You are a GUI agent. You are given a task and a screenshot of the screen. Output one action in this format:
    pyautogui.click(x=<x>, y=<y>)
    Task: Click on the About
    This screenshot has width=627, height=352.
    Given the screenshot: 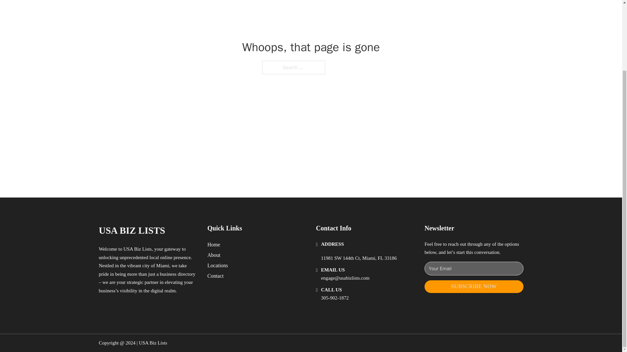 What is the action you would take?
    pyautogui.click(x=214, y=255)
    